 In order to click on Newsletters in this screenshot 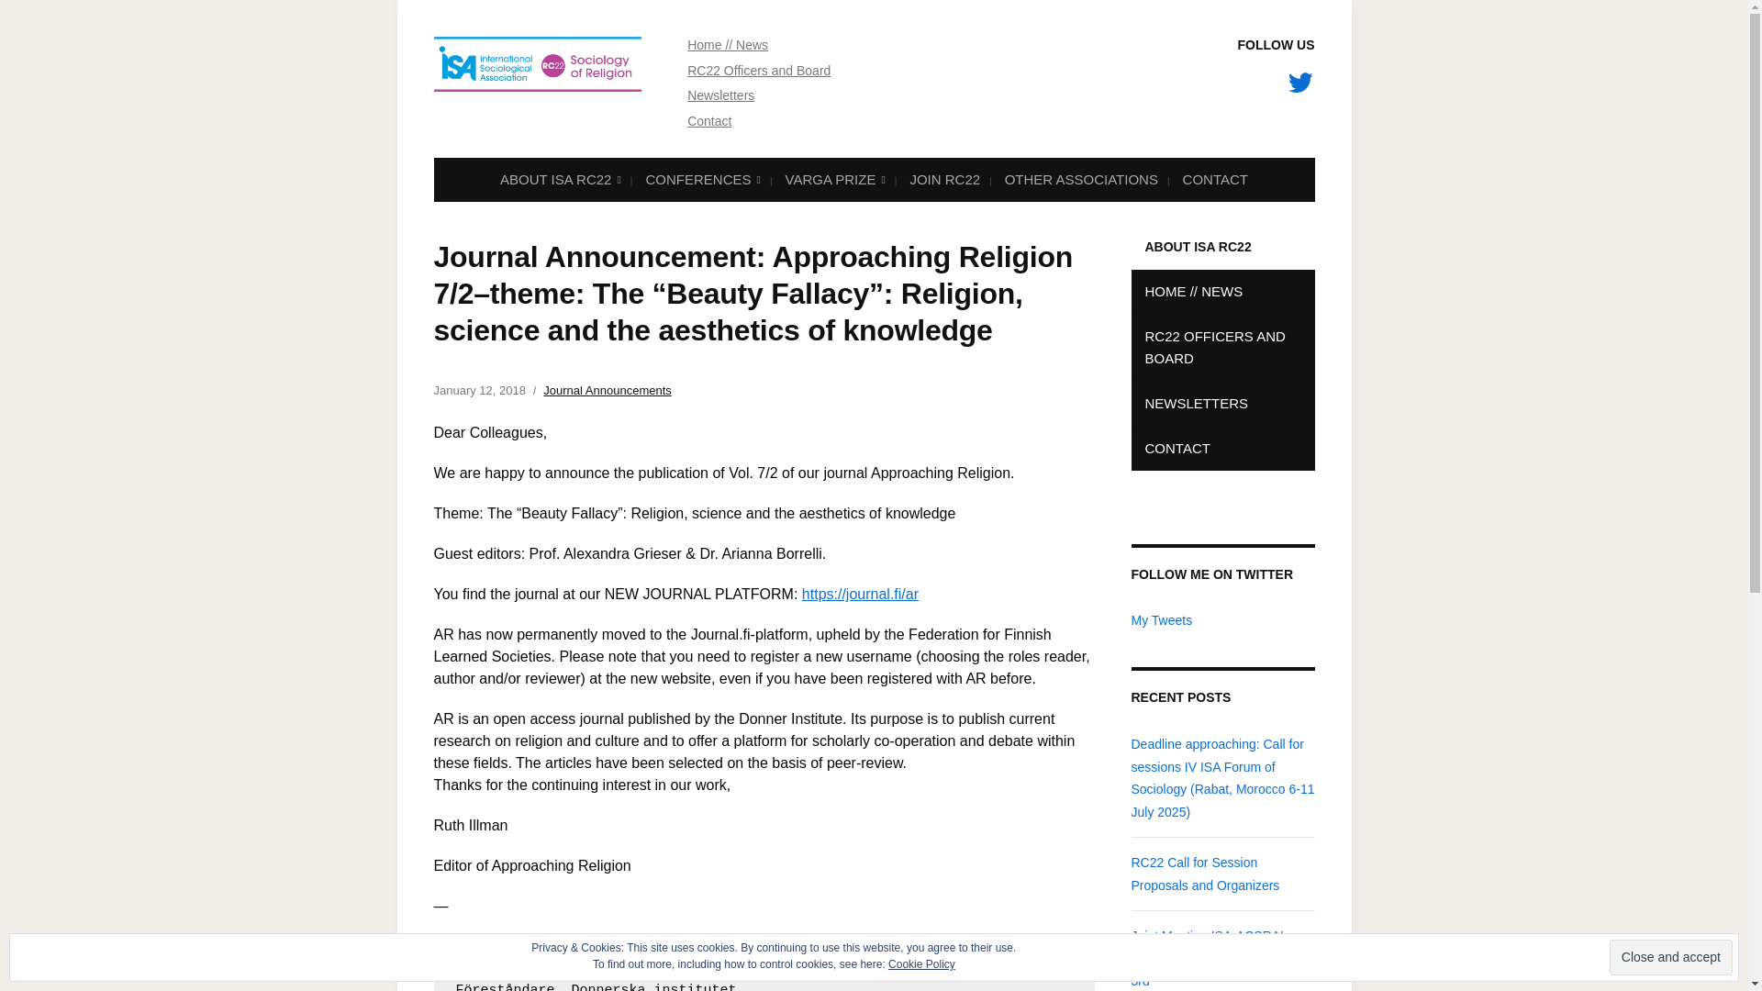, I will do `click(719, 95)`.